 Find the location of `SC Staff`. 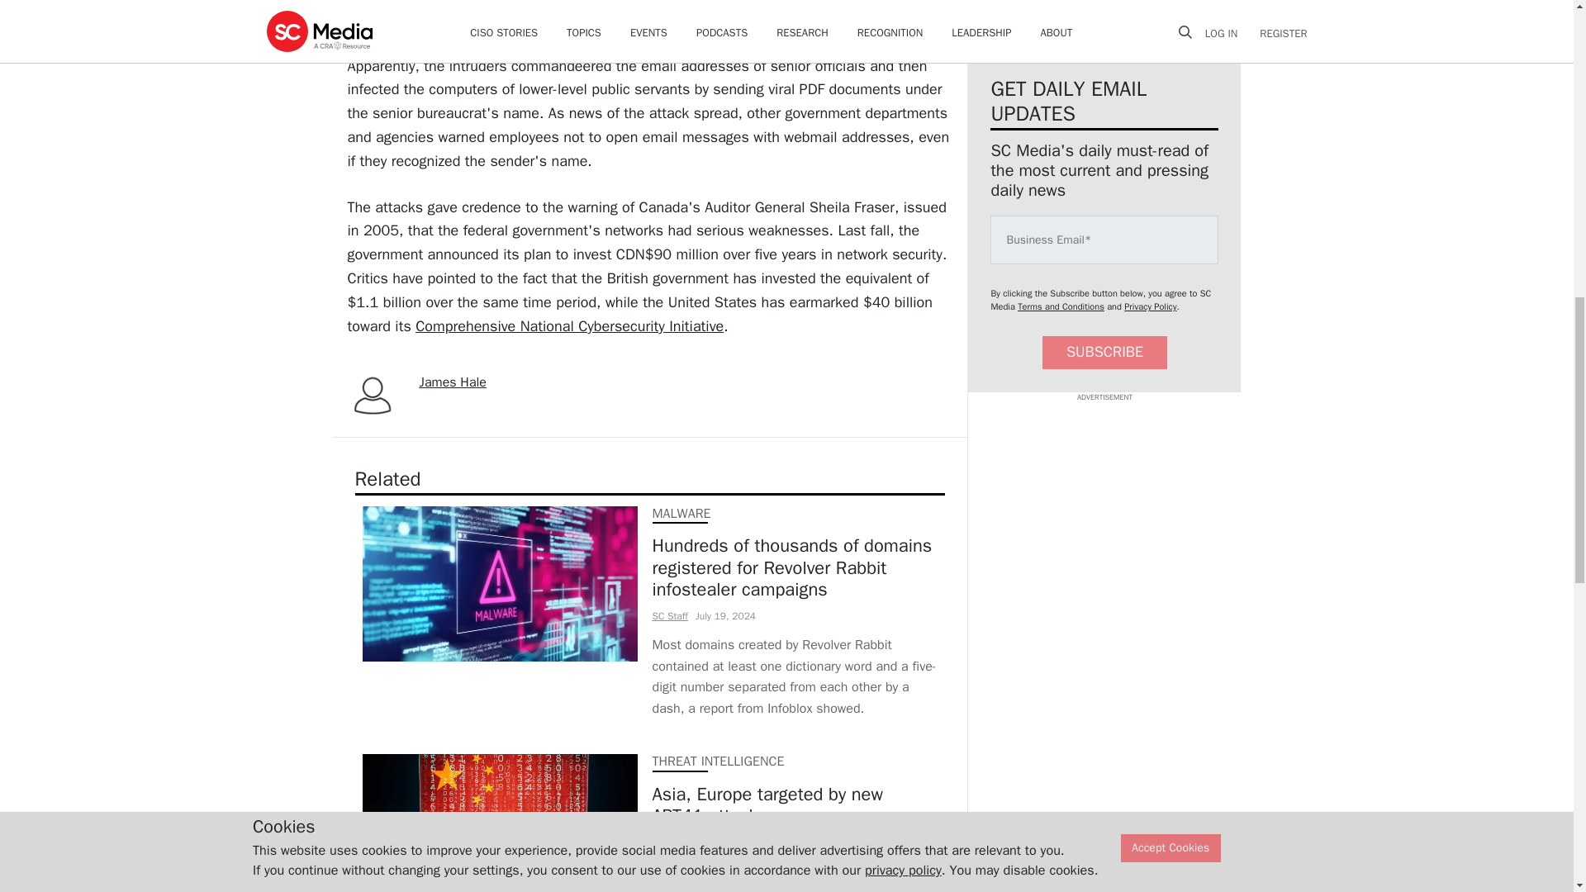

SC Staff is located at coordinates (670, 841).